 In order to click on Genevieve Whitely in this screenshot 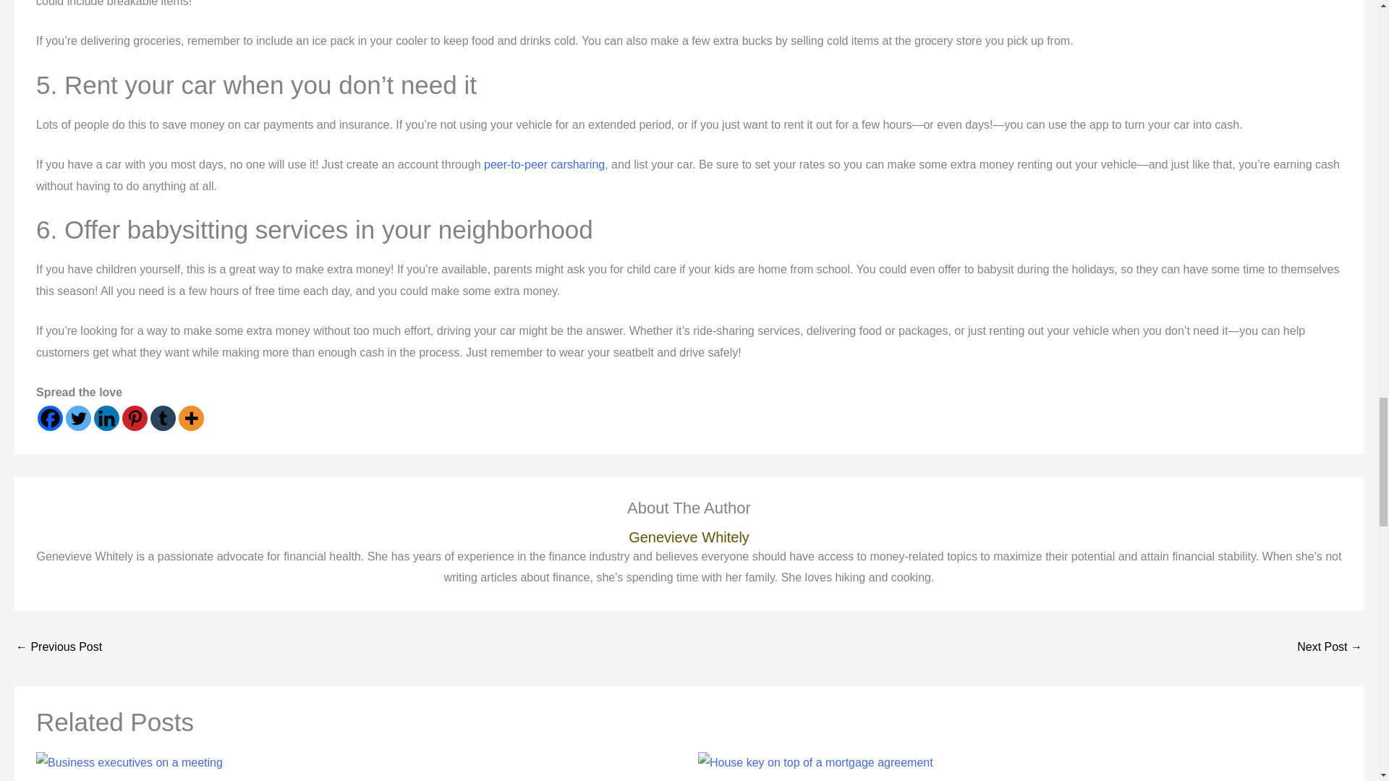, I will do `click(689, 537)`.